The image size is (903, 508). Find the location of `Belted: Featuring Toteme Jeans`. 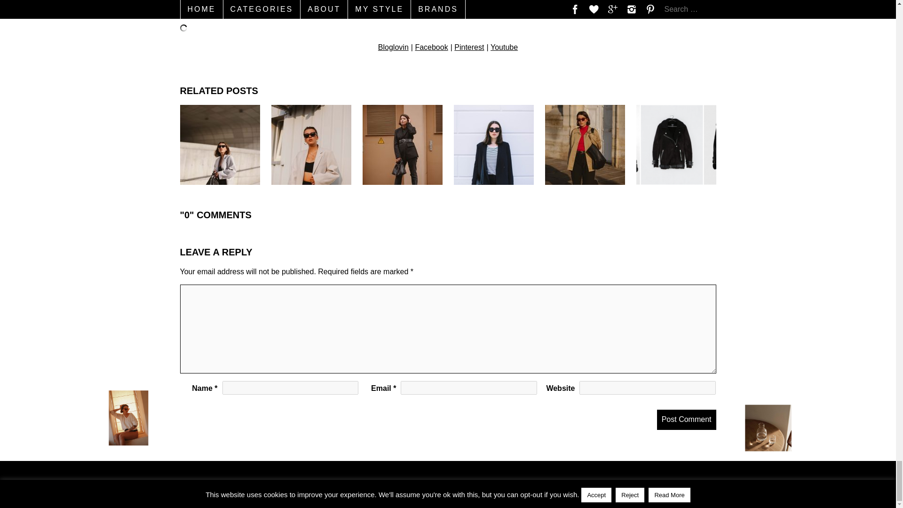

Belted: Featuring Toteme Jeans is located at coordinates (402, 145).